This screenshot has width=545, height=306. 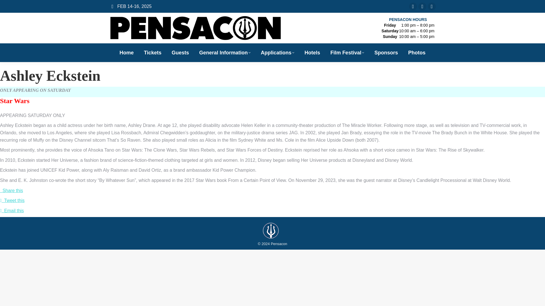 What do you see at coordinates (126, 52) in the screenshot?
I see `Home` at bounding box center [126, 52].